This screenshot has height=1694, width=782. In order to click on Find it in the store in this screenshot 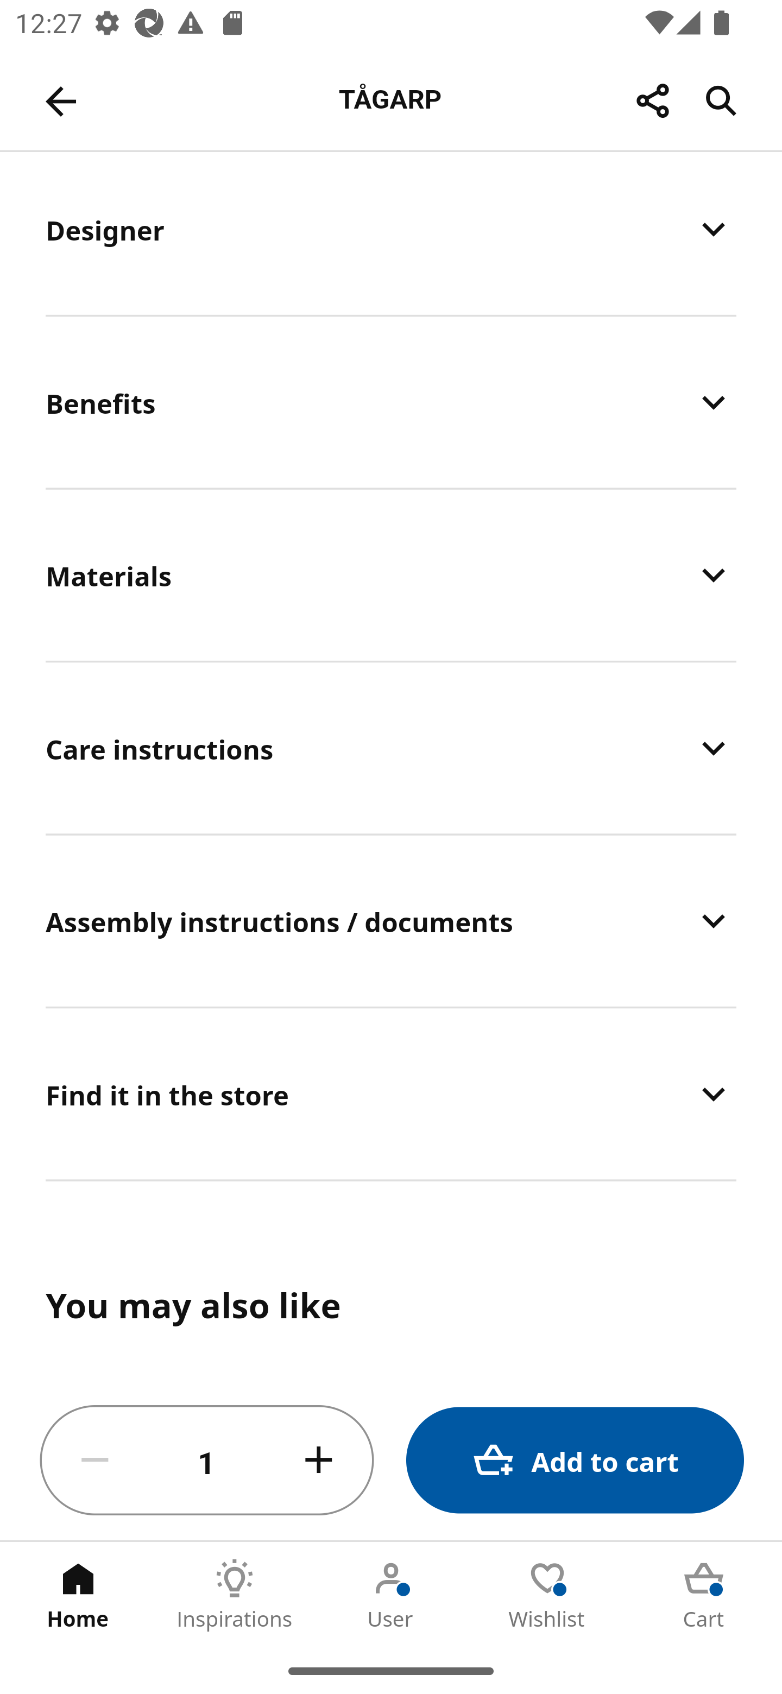, I will do `click(391, 1093)`.